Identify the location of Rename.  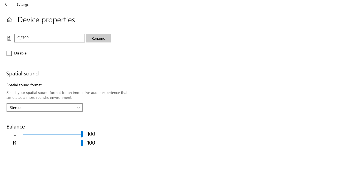
(98, 38).